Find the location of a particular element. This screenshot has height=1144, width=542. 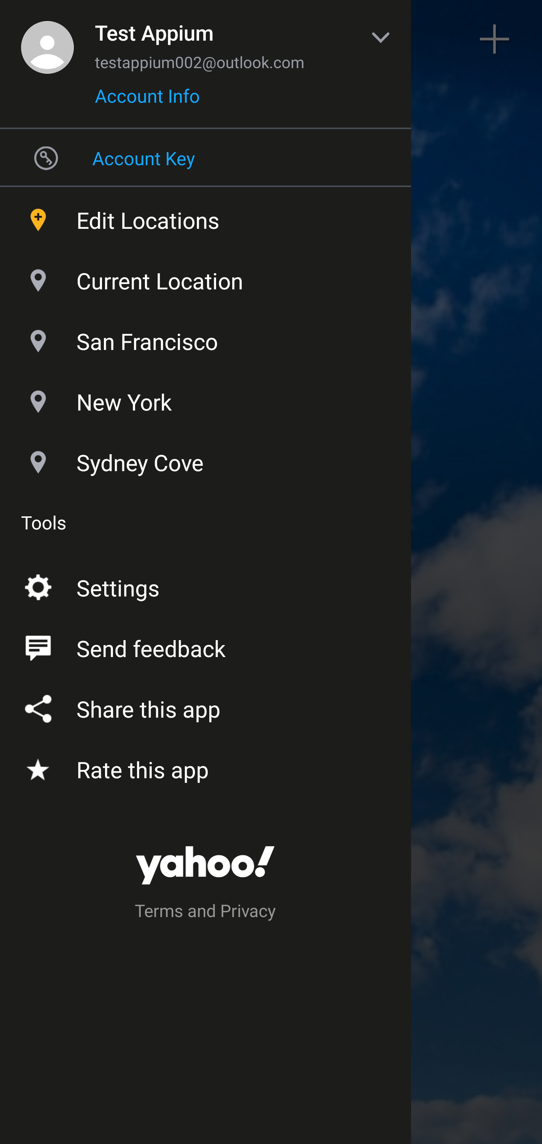

Terms and Privacy Terms and privacy button is located at coordinates (206, 913).